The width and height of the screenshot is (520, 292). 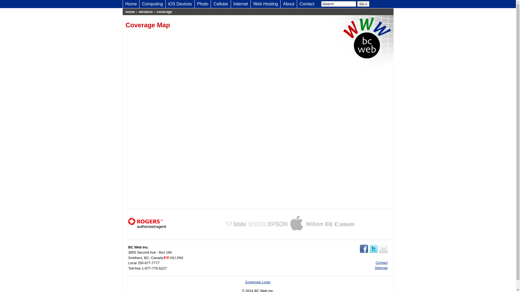 I want to click on Contact, so click(x=307, y=4).